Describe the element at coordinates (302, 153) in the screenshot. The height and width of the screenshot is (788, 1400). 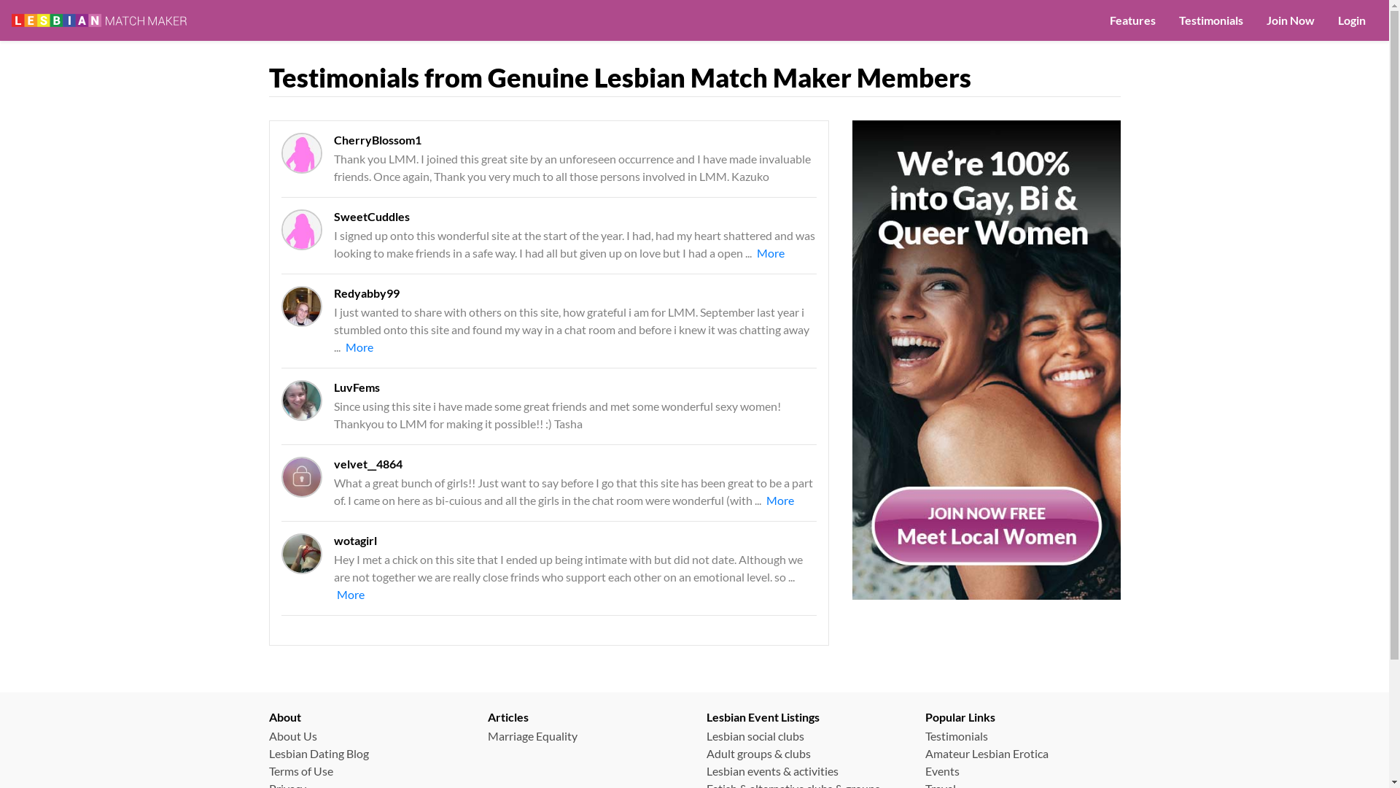
I see `CherryBlossom1` at that location.